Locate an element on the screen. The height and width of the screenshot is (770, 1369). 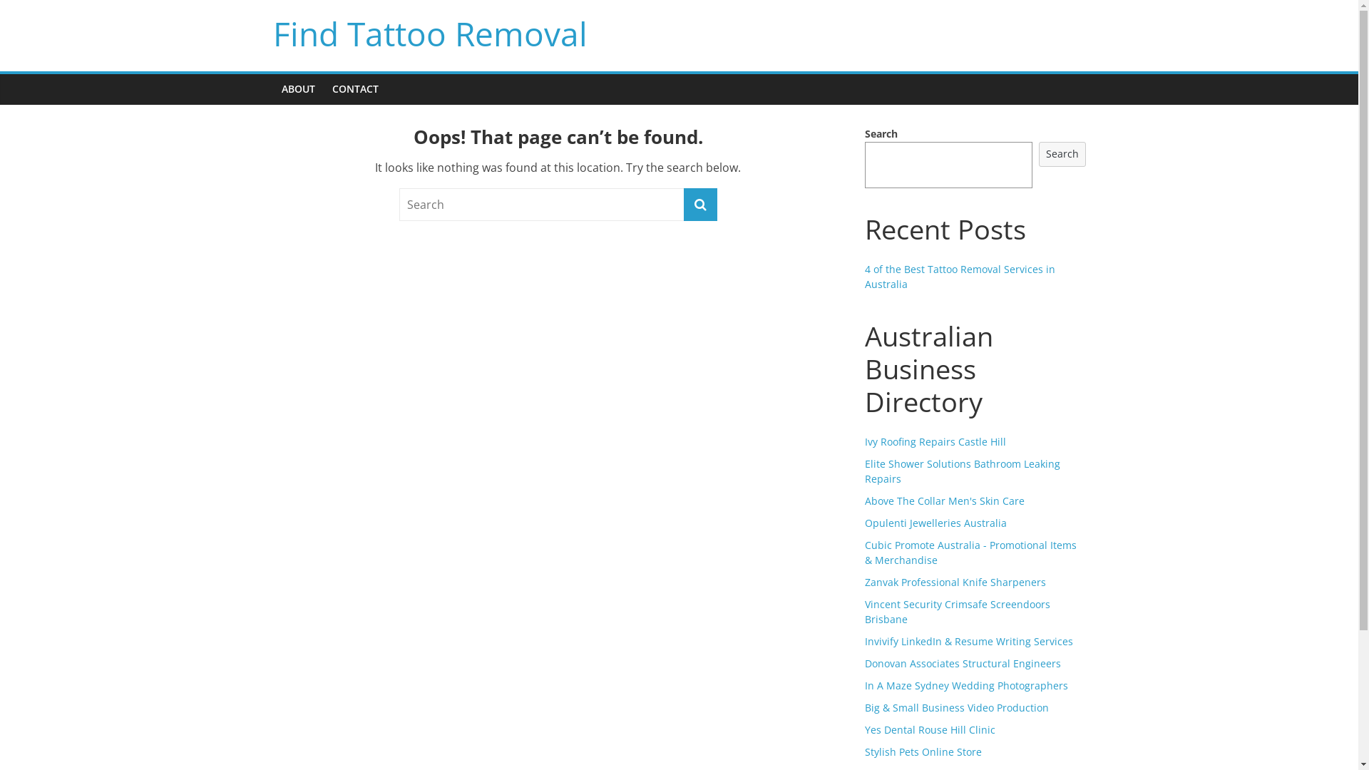
Ivy Roofing Repairs Castle Hill is located at coordinates (935, 442).